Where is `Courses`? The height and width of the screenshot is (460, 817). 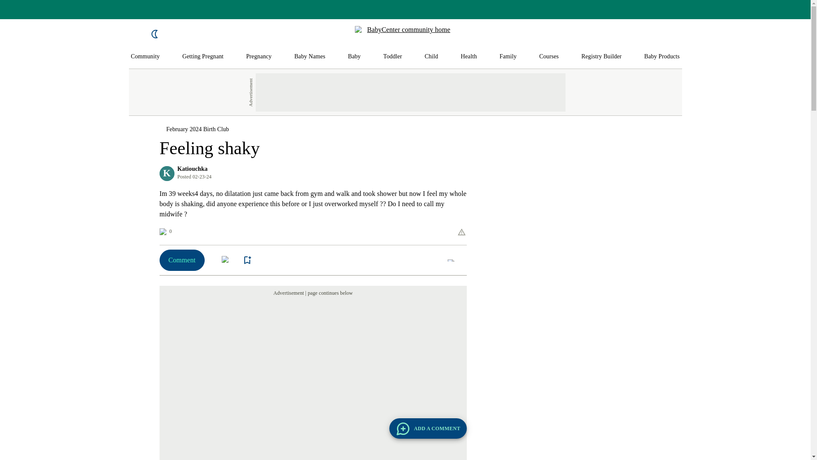
Courses is located at coordinates (549, 57).